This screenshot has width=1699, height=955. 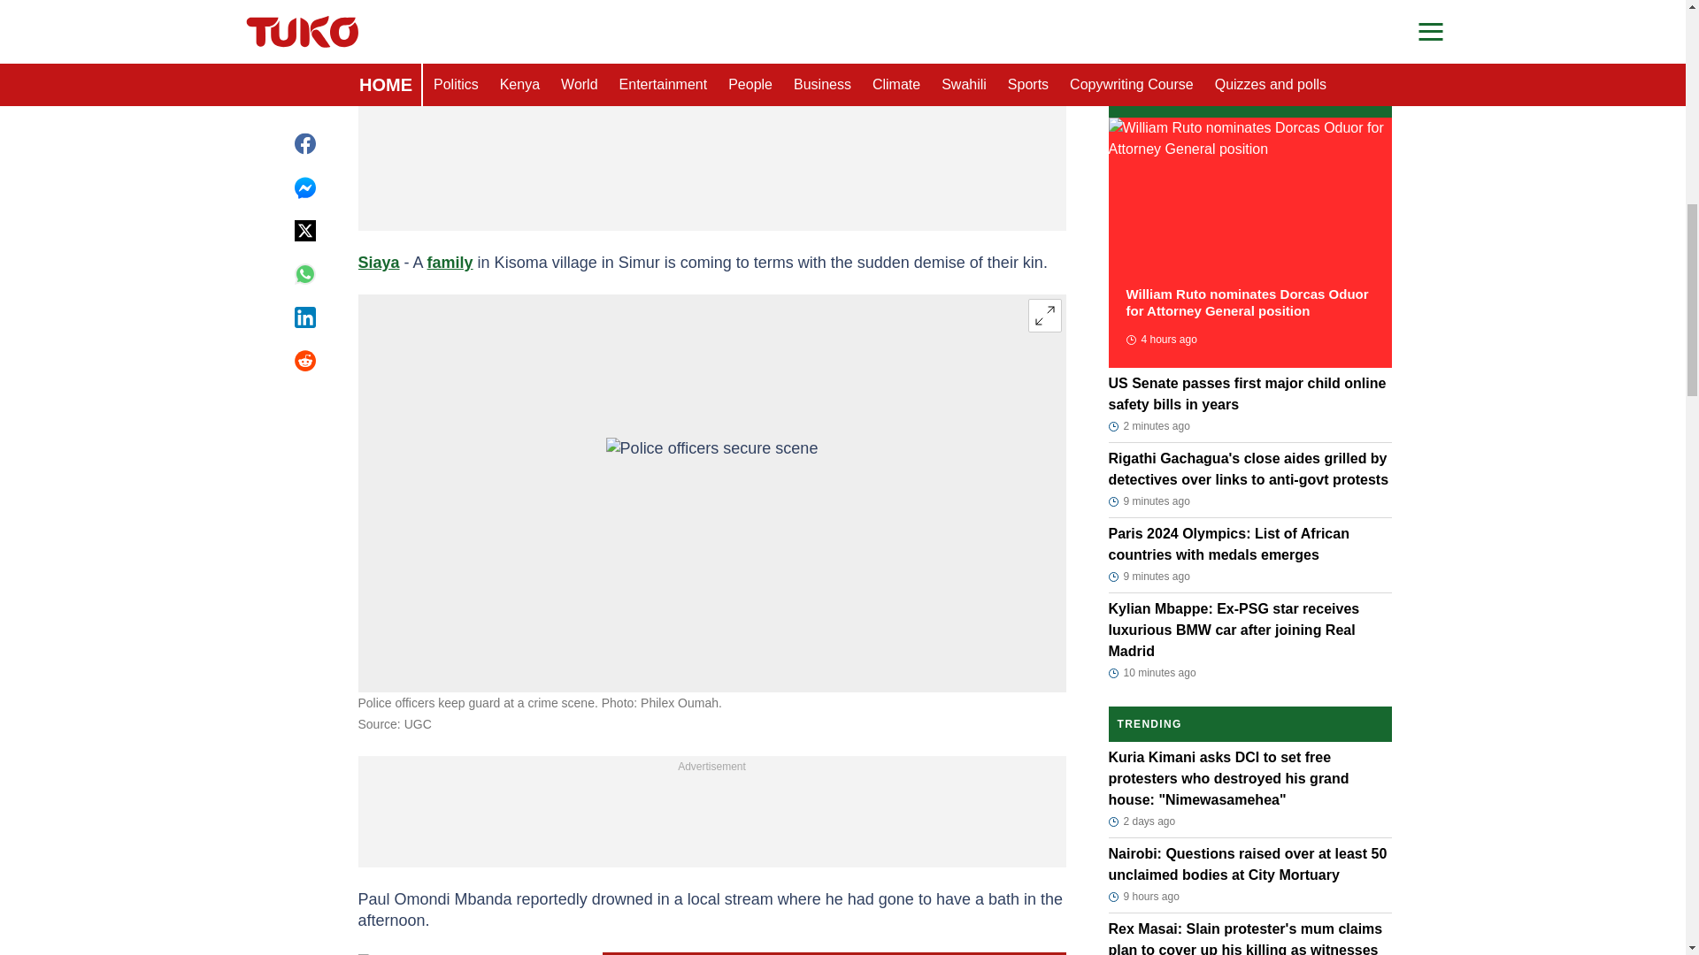 What do you see at coordinates (712, 493) in the screenshot?
I see `Police officers secure scene` at bounding box center [712, 493].